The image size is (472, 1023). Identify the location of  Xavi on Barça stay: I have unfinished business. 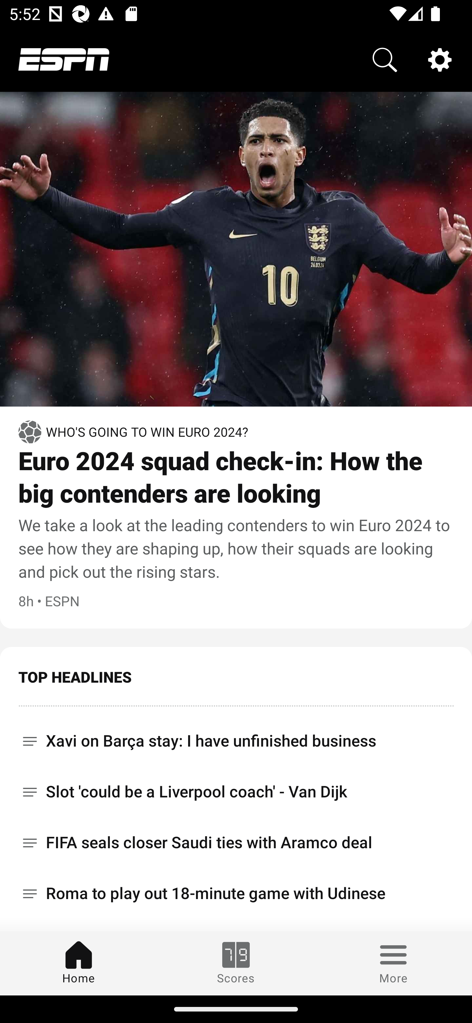
(236, 736).